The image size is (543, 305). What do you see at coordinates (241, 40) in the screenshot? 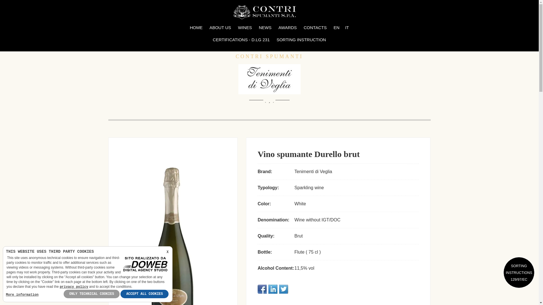
I see `Certifications - D.LG 231` at bounding box center [241, 40].